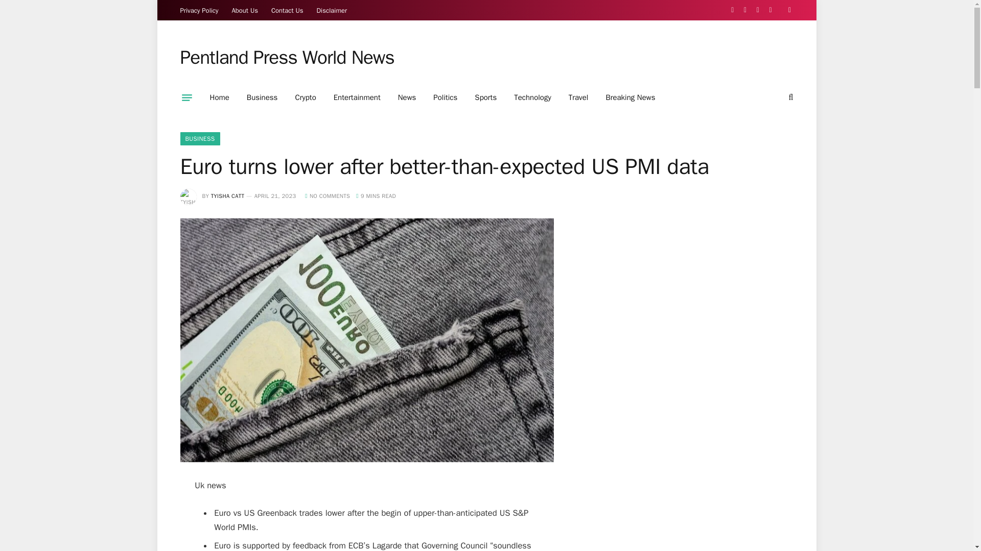  What do you see at coordinates (227, 195) in the screenshot?
I see `Posts by Tyisha Catt` at bounding box center [227, 195].